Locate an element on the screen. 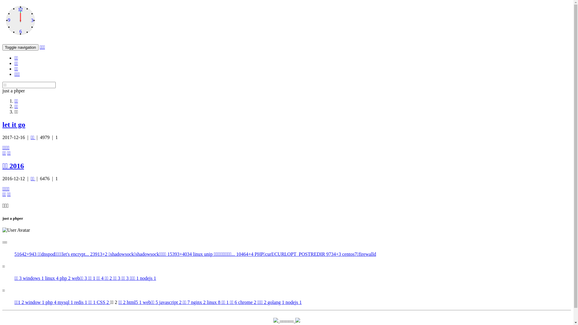 This screenshot has width=578, height=325. javascript 2 is located at coordinates (171, 302).